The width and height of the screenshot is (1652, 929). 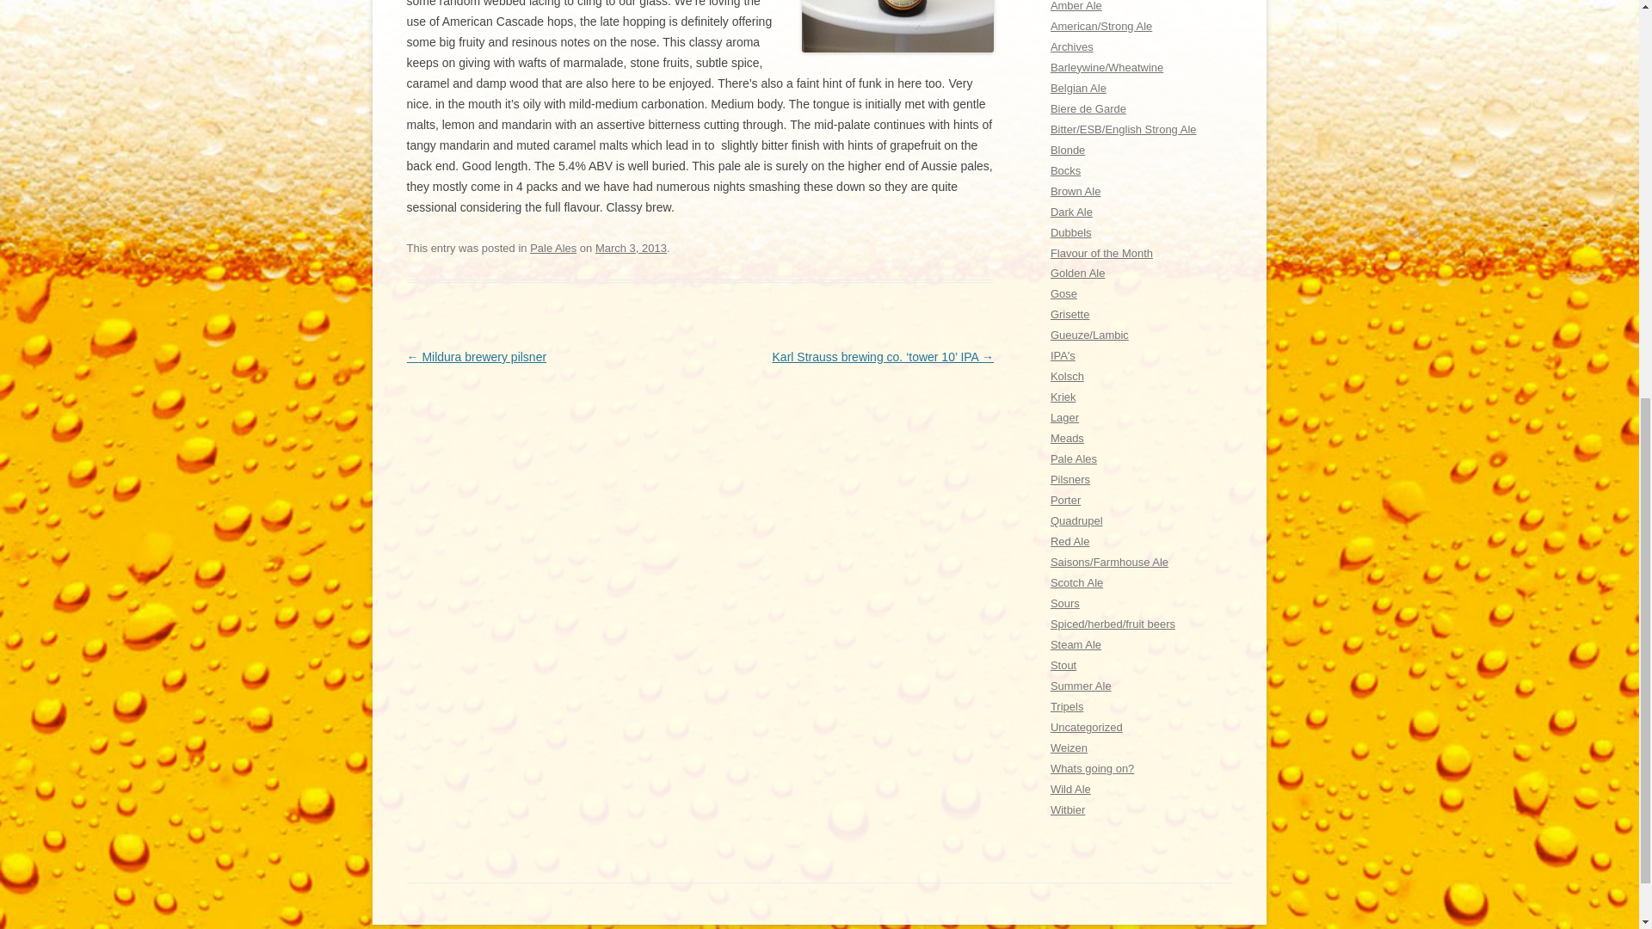 I want to click on Dark Ale, so click(x=1071, y=212).